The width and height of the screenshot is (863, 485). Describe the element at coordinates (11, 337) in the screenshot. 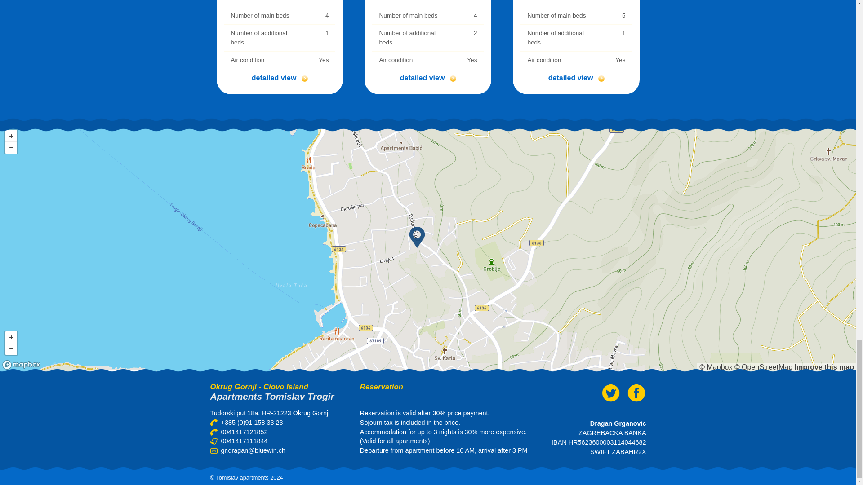

I see `Zoom in` at that location.